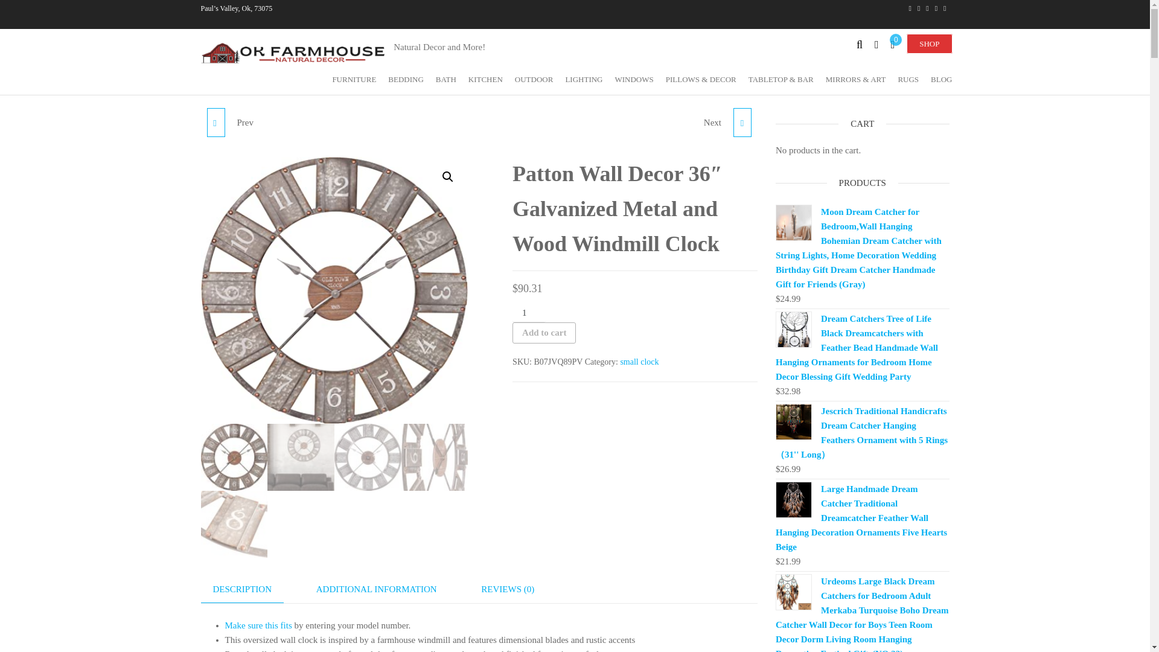  What do you see at coordinates (485, 79) in the screenshot?
I see `Kitchen` at bounding box center [485, 79].